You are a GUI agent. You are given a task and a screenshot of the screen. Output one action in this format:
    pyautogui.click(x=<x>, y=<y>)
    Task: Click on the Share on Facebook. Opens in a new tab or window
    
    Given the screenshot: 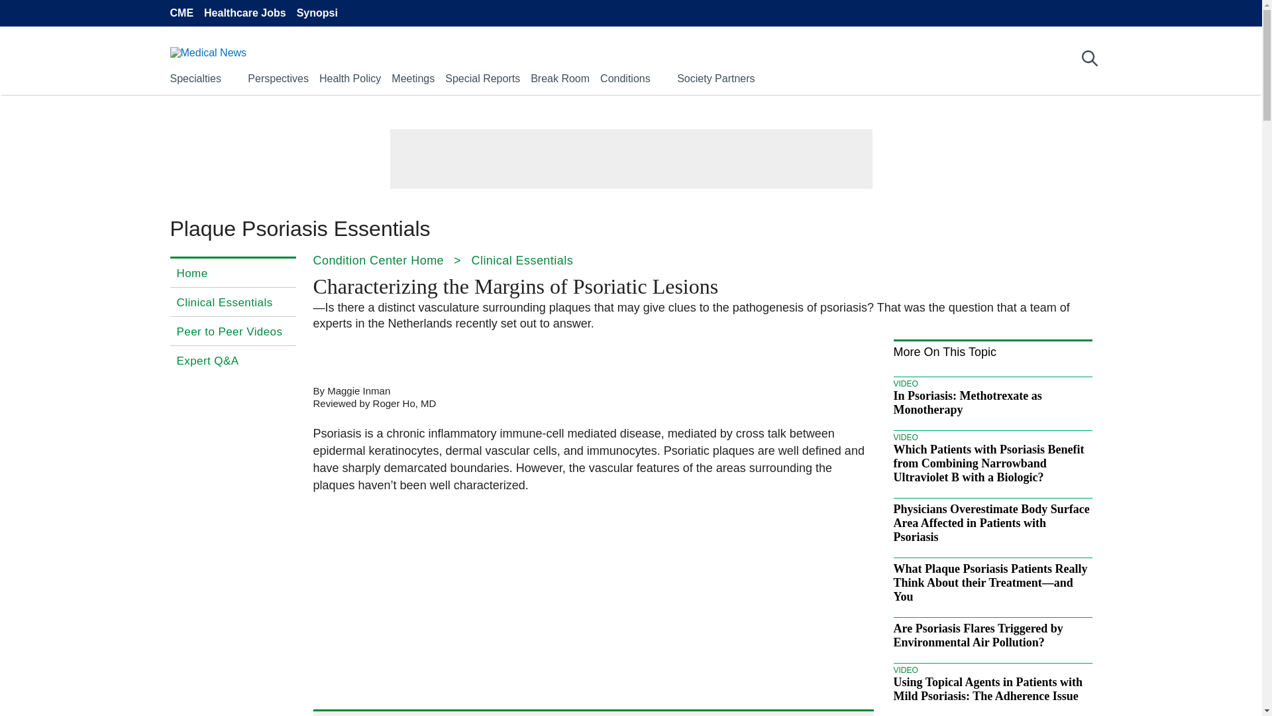 What is the action you would take?
    pyautogui.click(x=323, y=355)
    